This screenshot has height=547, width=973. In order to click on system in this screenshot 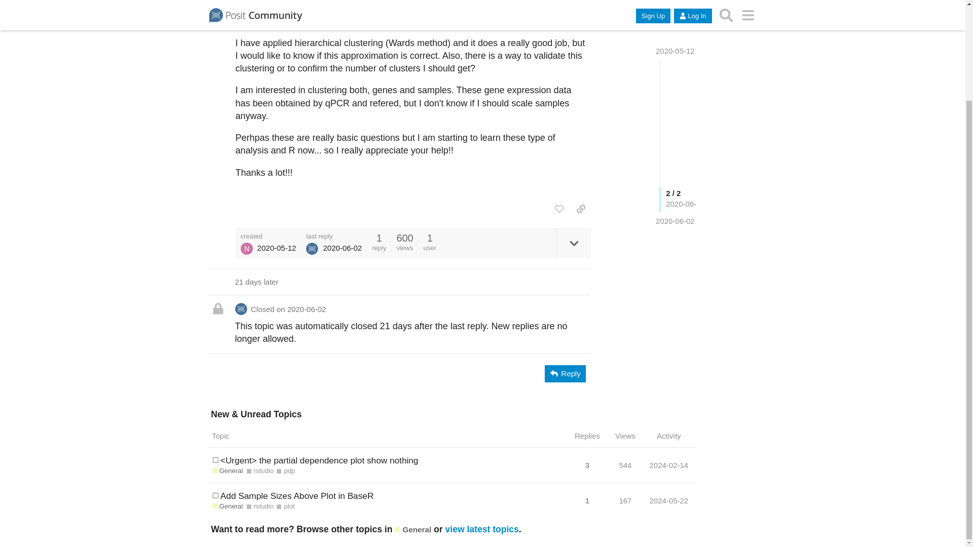, I will do `click(312, 249)`.